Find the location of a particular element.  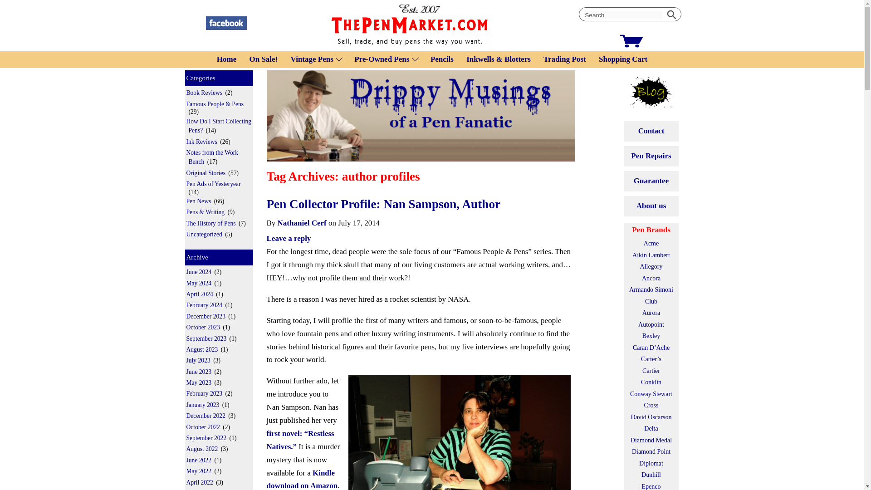

View all posts in How Do I Start Collecting Pens? is located at coordinates (218, 126).